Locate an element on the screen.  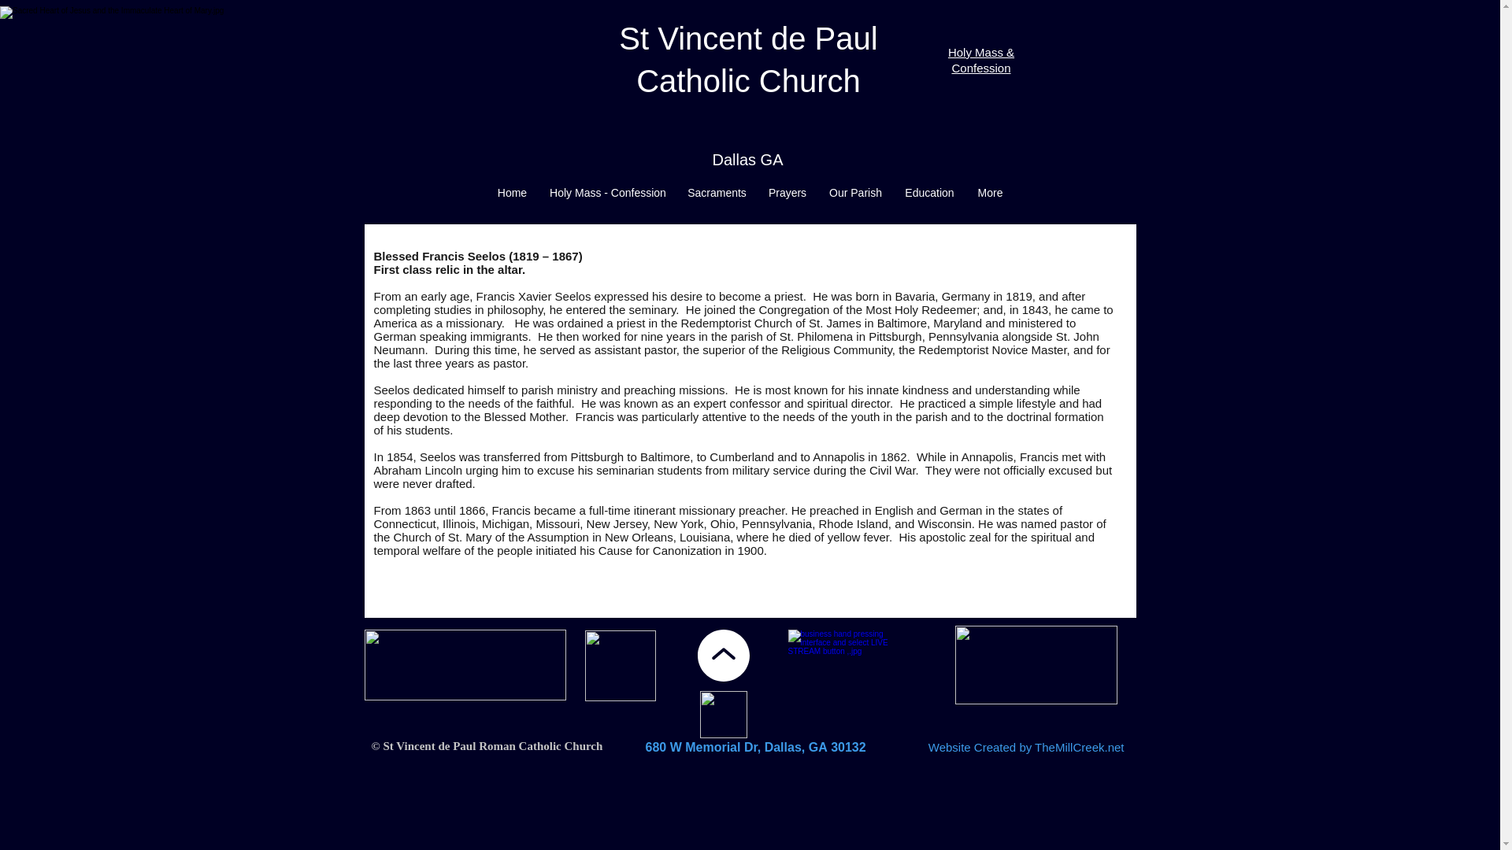
Prayers is located at coordinates (787, 193).